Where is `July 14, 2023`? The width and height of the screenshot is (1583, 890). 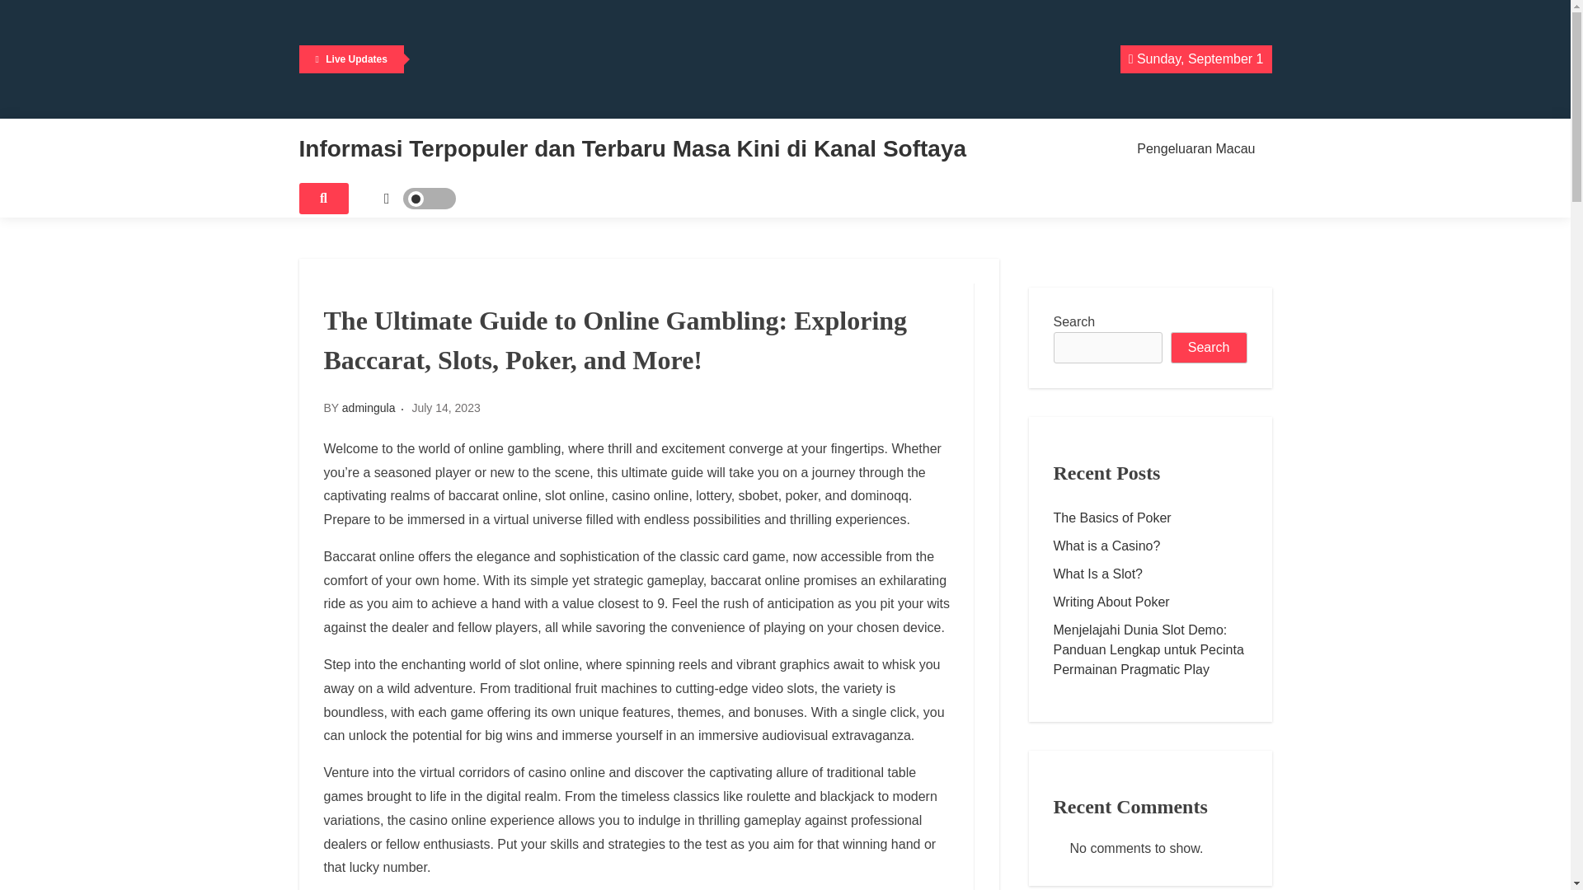
July 14, 2023 is located at coordinates (445, 408).